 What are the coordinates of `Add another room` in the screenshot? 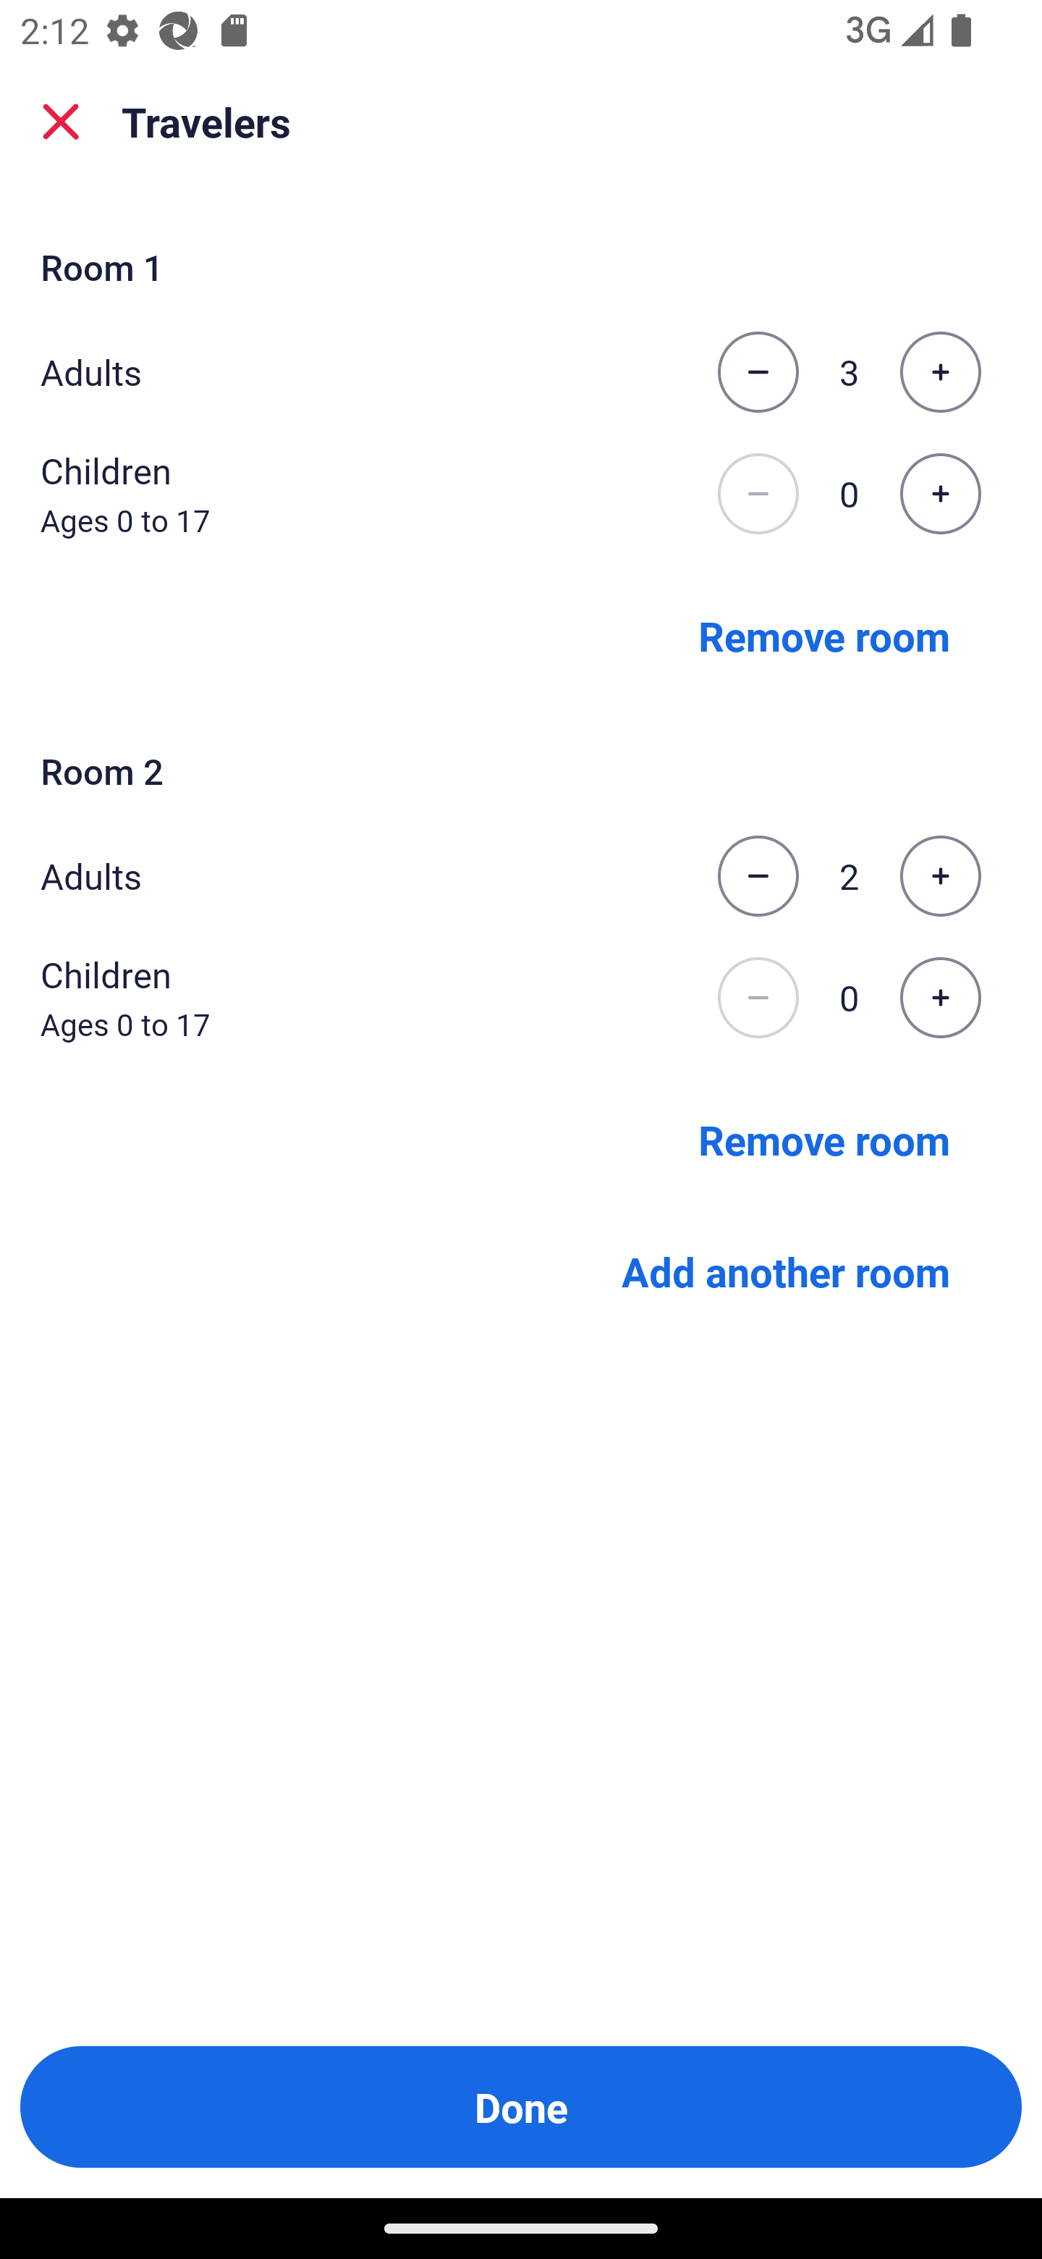 It's located at (786, 1271).